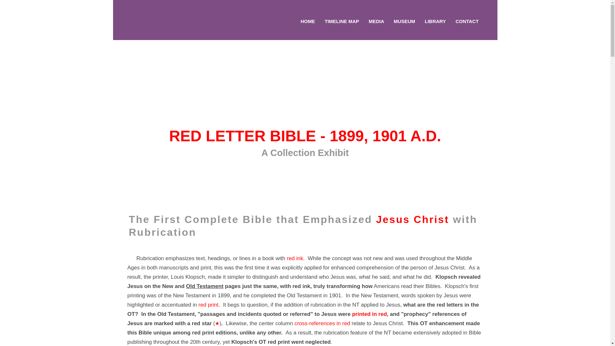  I want to click on HOME, so click(307, 21).